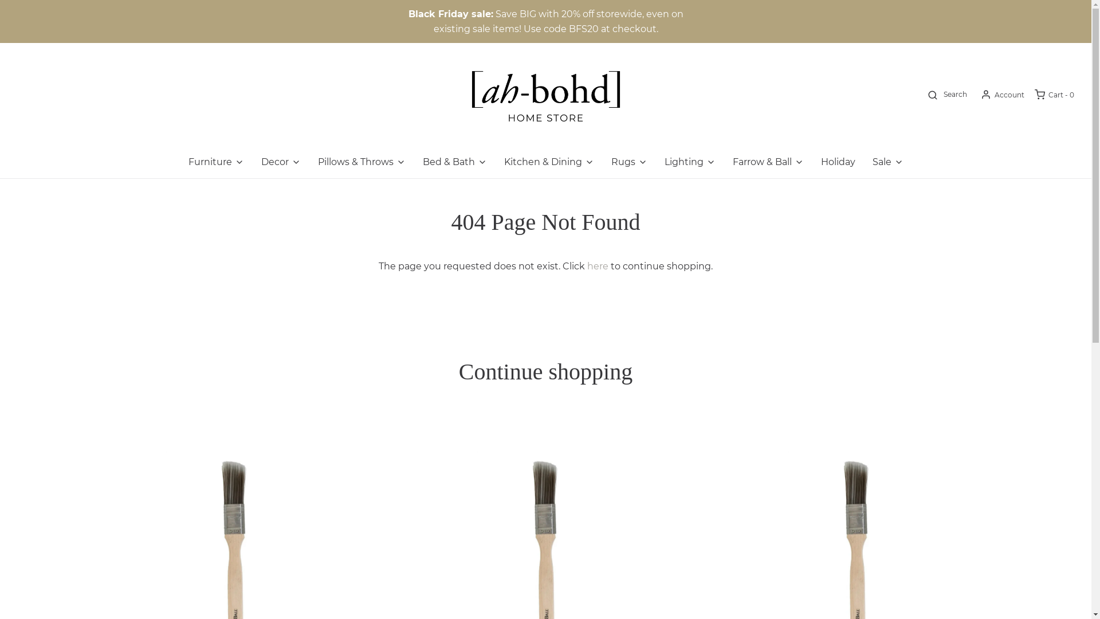 Image resolution: width=1100 pixels, height=619 pixels. Describe the element at coordinates (215, 162) in the screenshot. I see `Furniture` at that location.